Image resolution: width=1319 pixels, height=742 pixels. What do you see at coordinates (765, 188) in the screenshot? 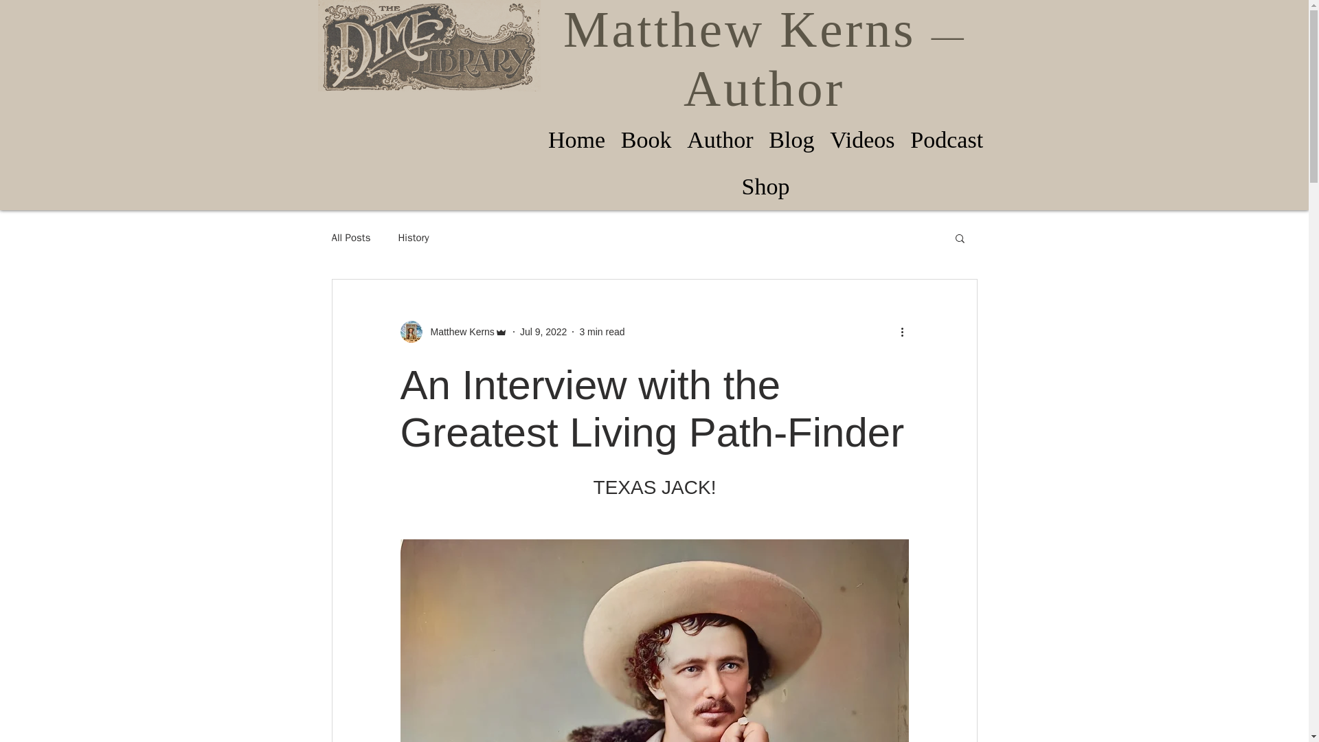
I see `Shop` at bounding box center [765, 188].